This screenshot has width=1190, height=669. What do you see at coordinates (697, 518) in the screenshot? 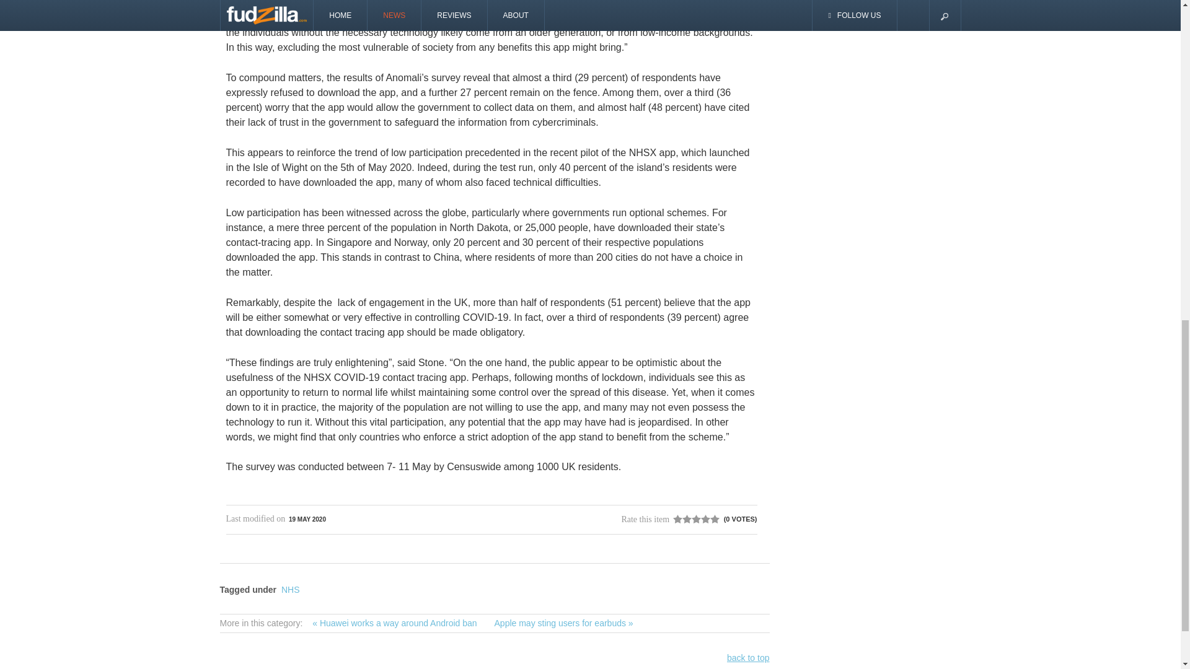
I see `5` at bounding box center [697, 518].